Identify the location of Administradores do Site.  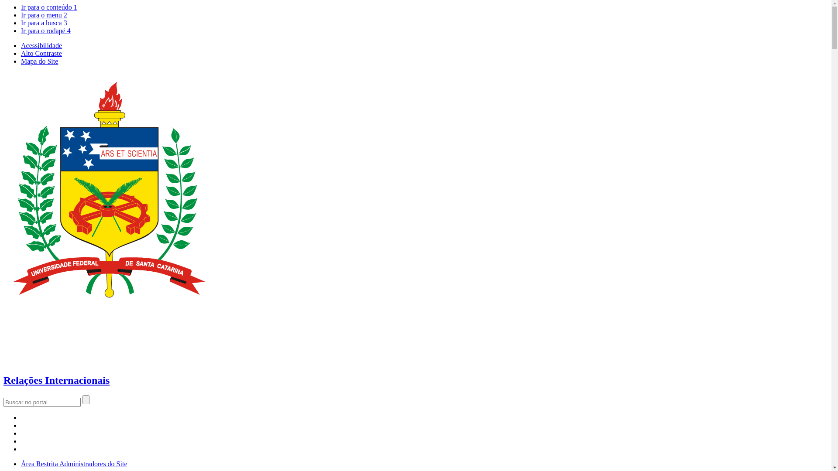
(93, 464).